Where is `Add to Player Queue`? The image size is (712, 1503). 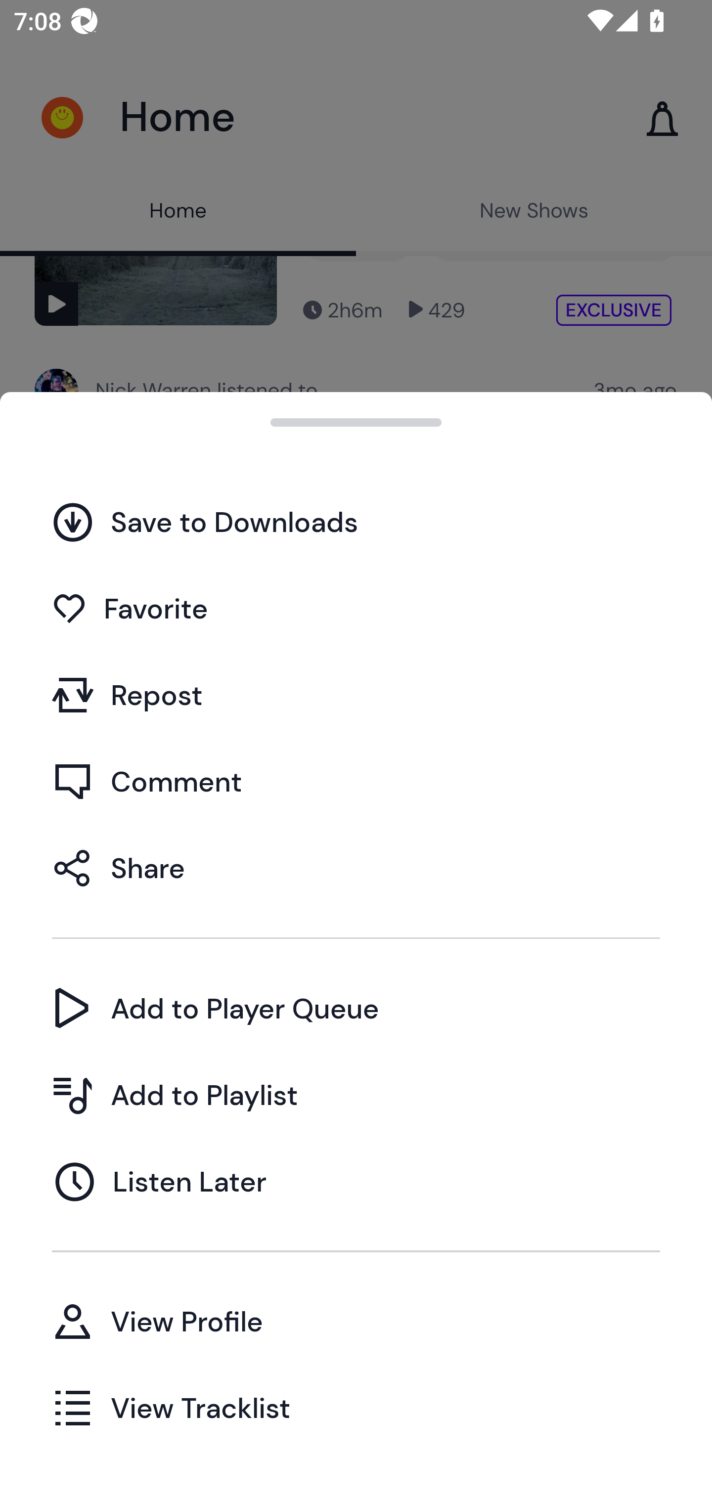 Add to Player Queue is located at coordinates (356, 1009).